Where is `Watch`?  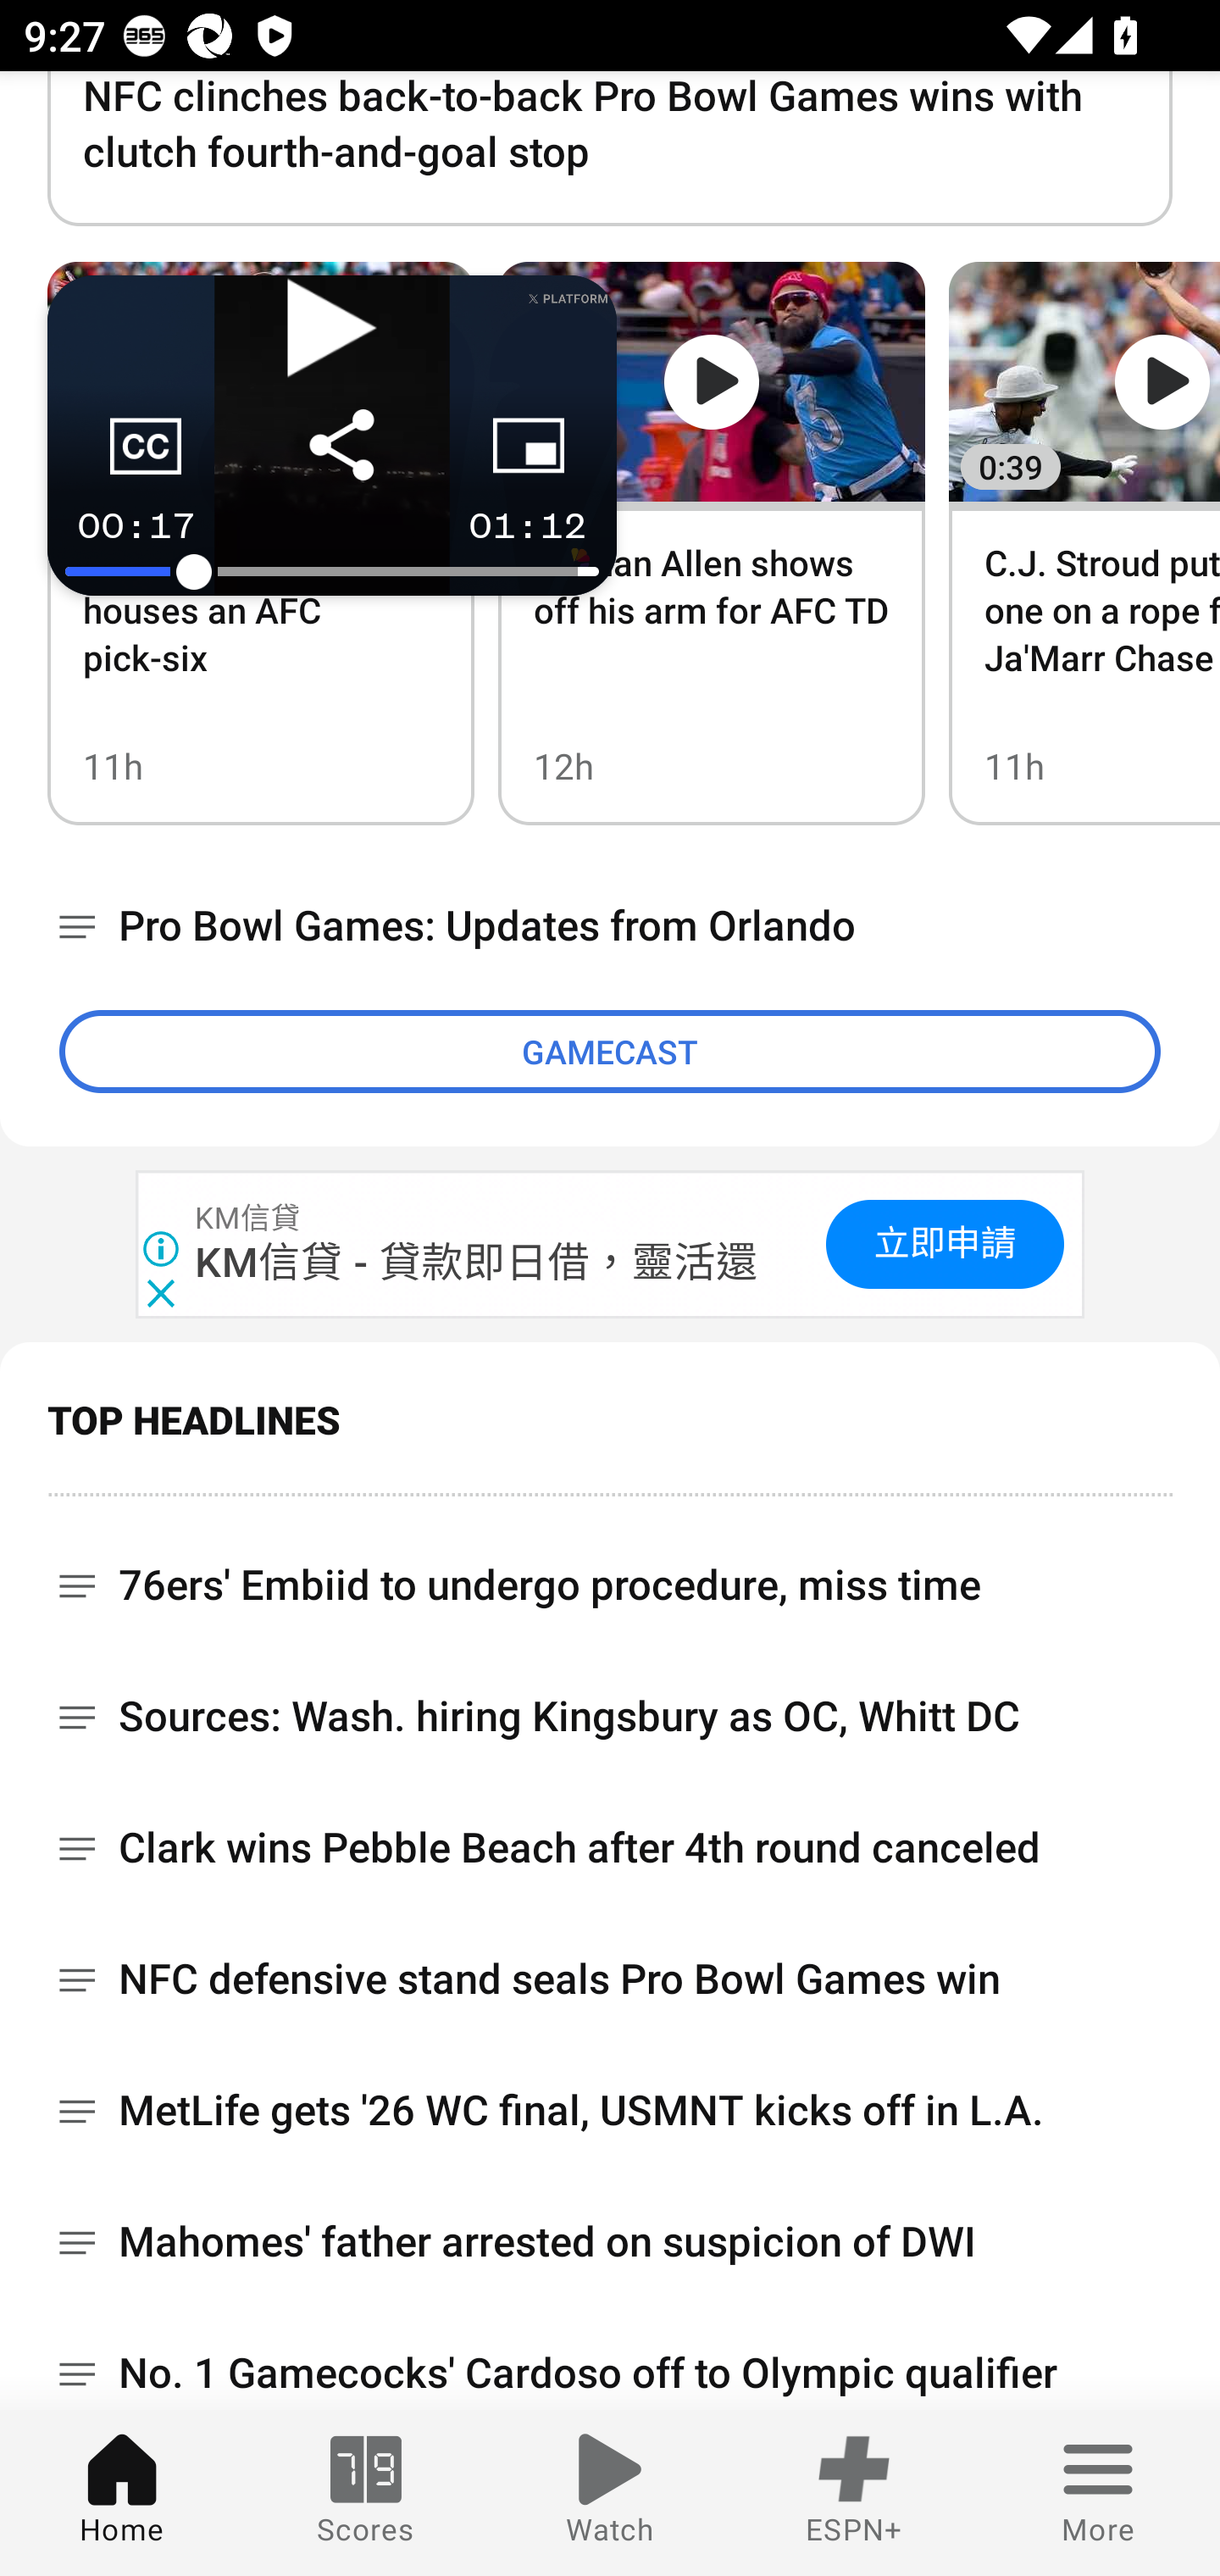
Watch is located at coordinates (610, 2493).